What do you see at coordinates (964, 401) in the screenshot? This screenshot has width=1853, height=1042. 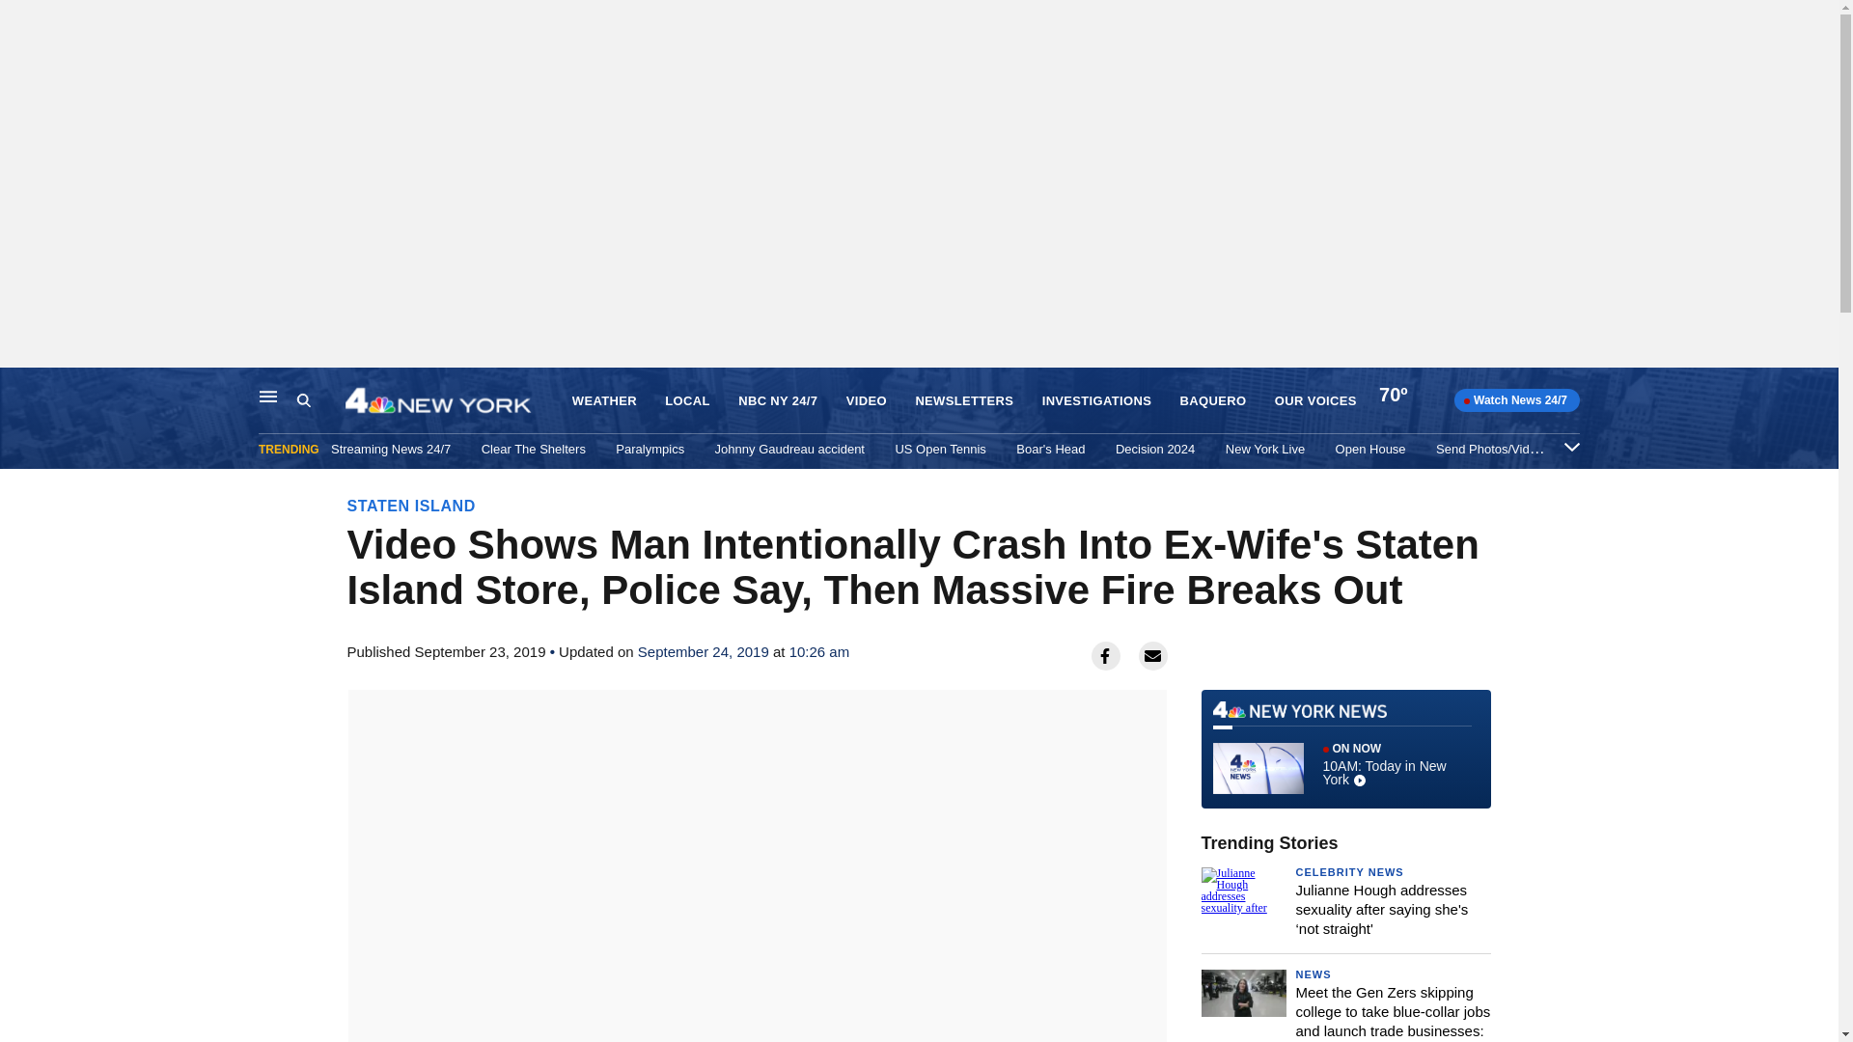 I see `NEWSLETTERS` at bounding box center [964, 401].